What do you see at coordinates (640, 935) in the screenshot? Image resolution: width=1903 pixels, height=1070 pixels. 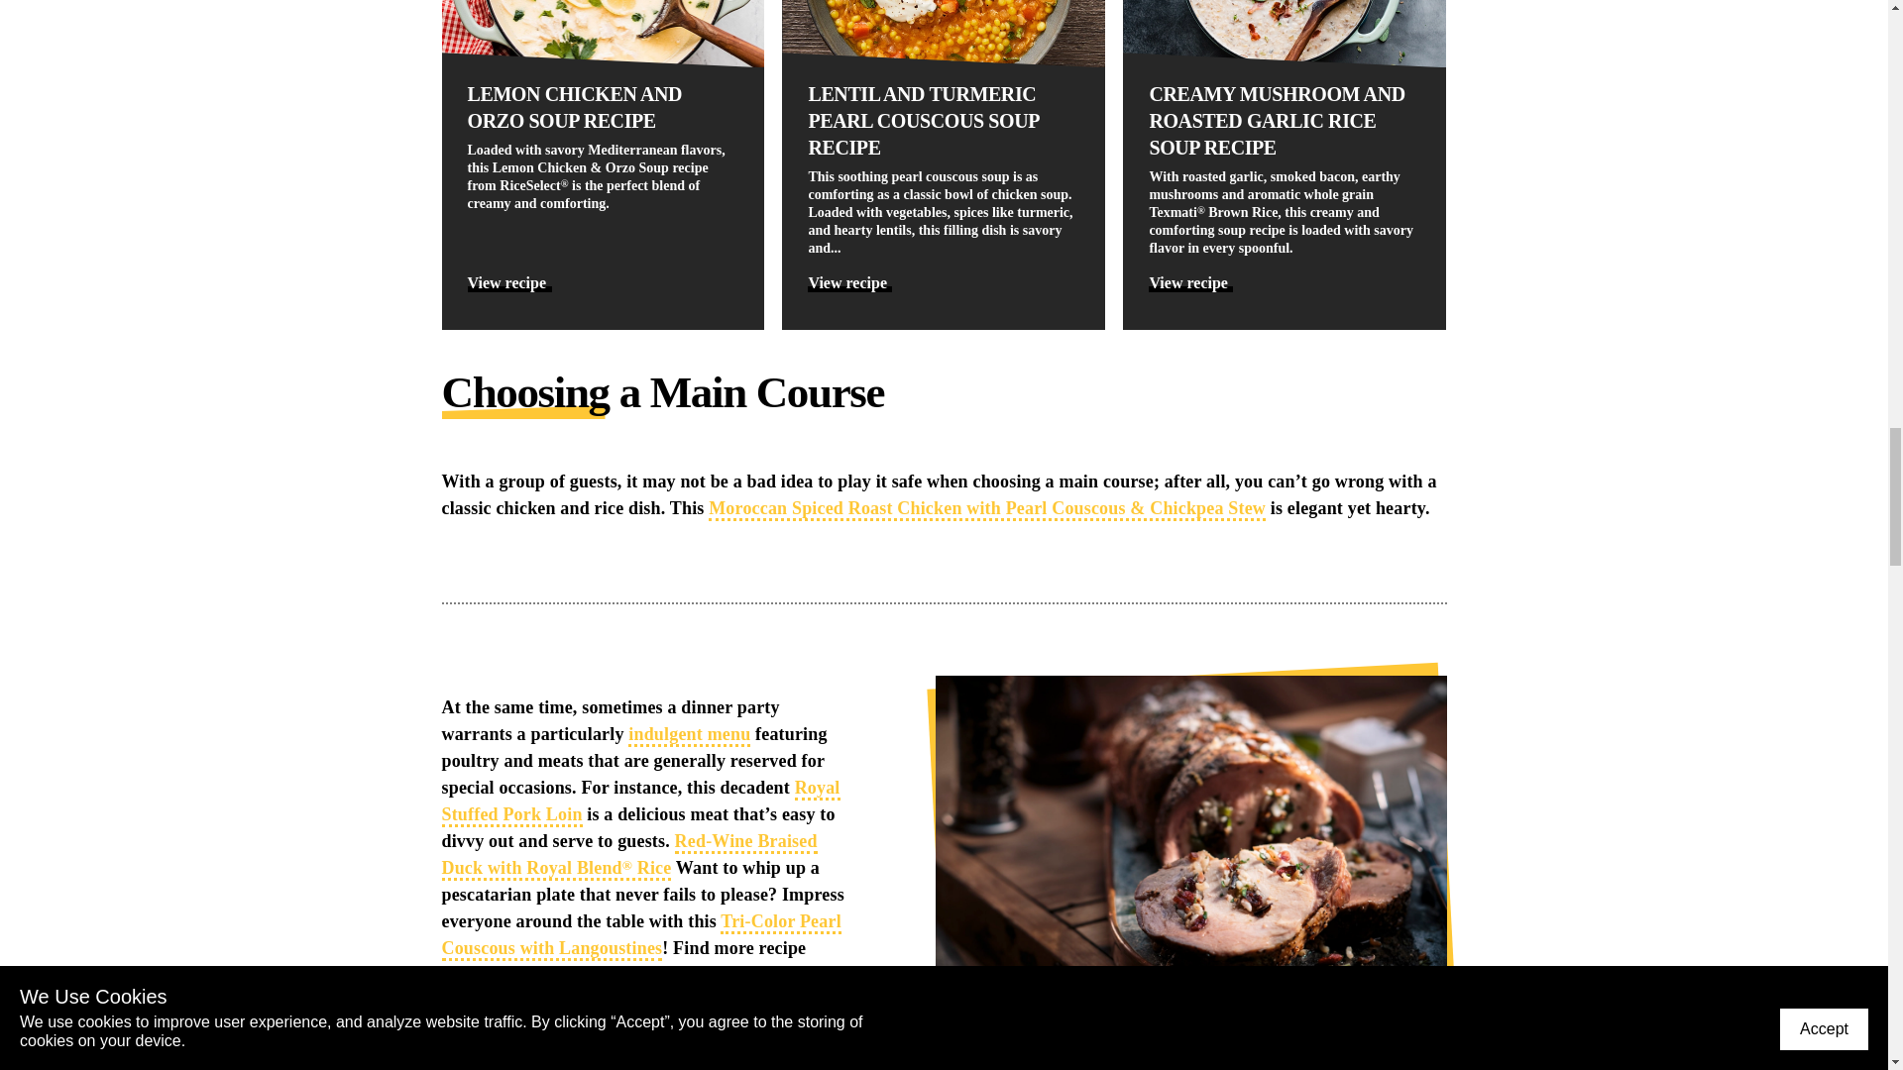 I see `Tri-Color Pearl Couscous with Langoustines` at bounding box center [640, 935].